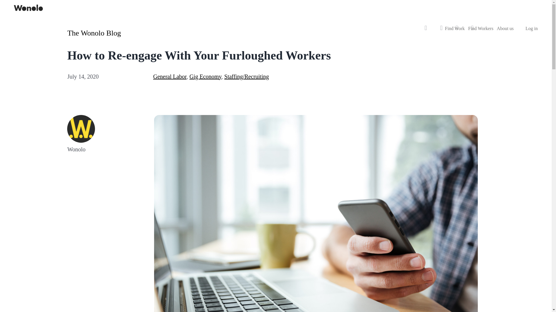 The width and height of the screenshot is (556, 312). What do you see at coordinates (94, 33) in the screenshot?
I see `The Wonolo Blog` at bounding box center [94, 33].